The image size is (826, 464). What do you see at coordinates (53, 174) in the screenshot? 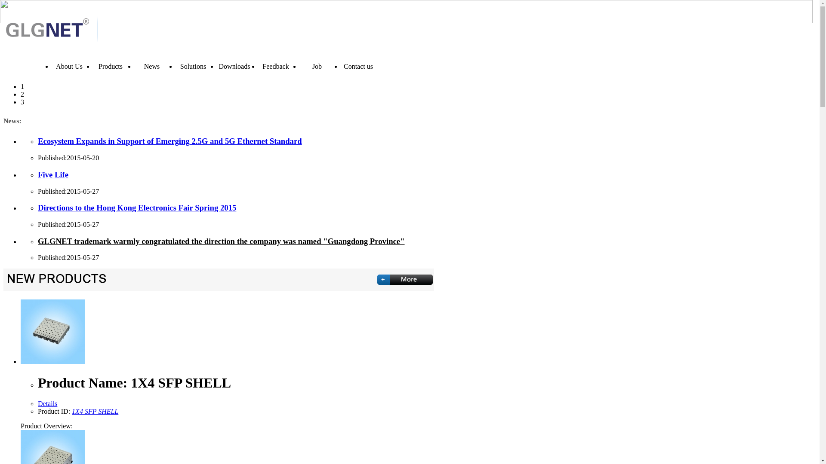
I see `Five Life` at bounding box center [53, 174].